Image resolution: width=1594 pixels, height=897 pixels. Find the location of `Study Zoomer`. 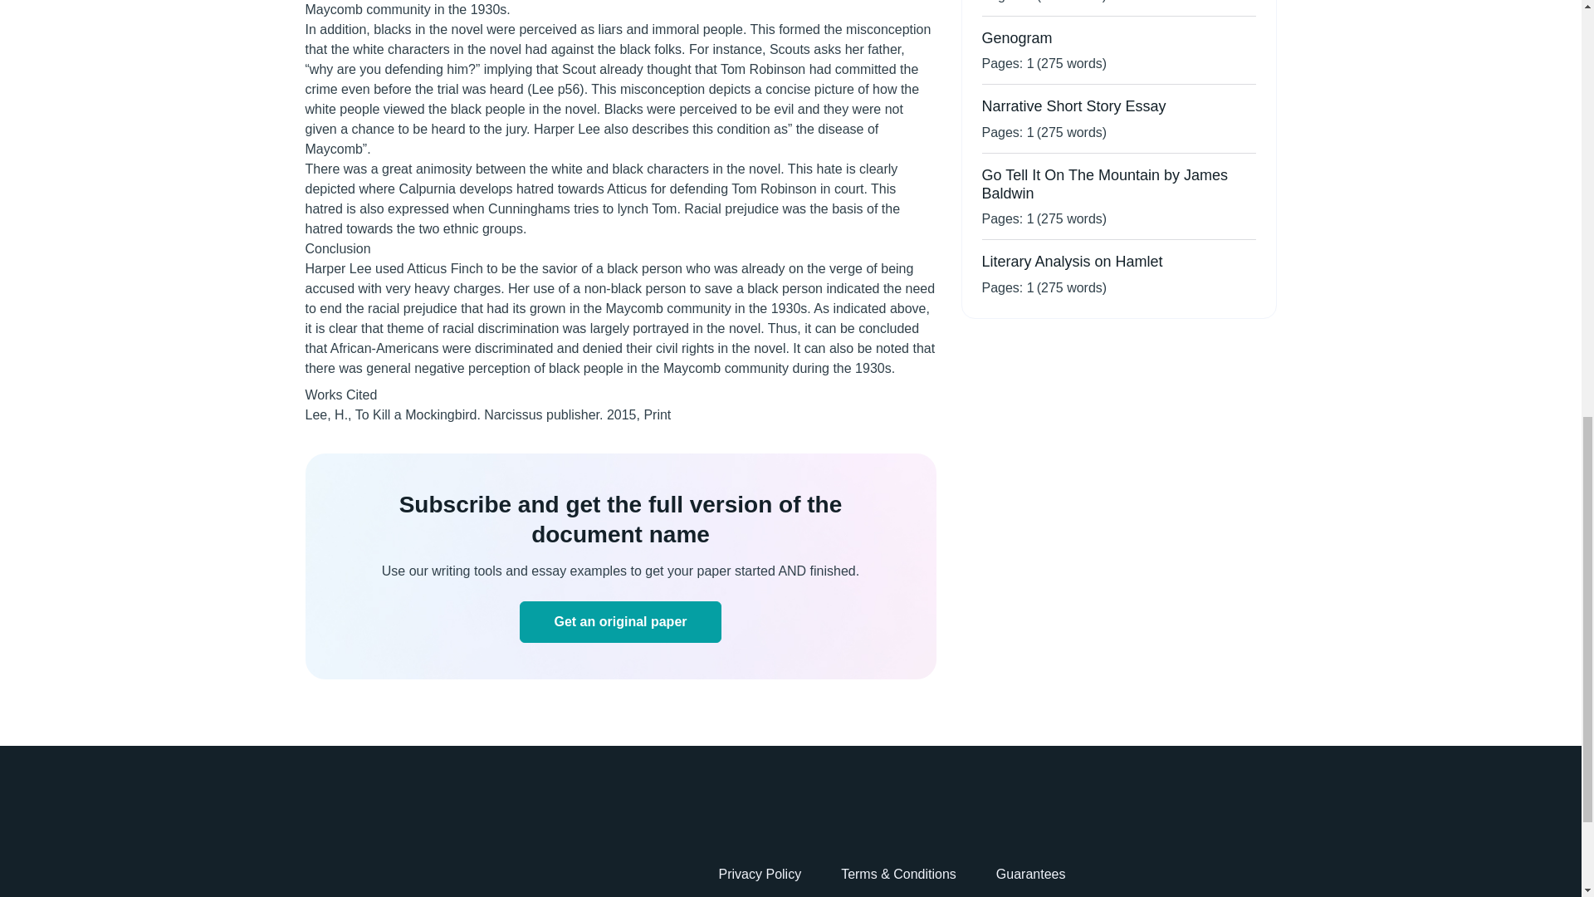

Study Zoomer is located at coordinates (365, 855).